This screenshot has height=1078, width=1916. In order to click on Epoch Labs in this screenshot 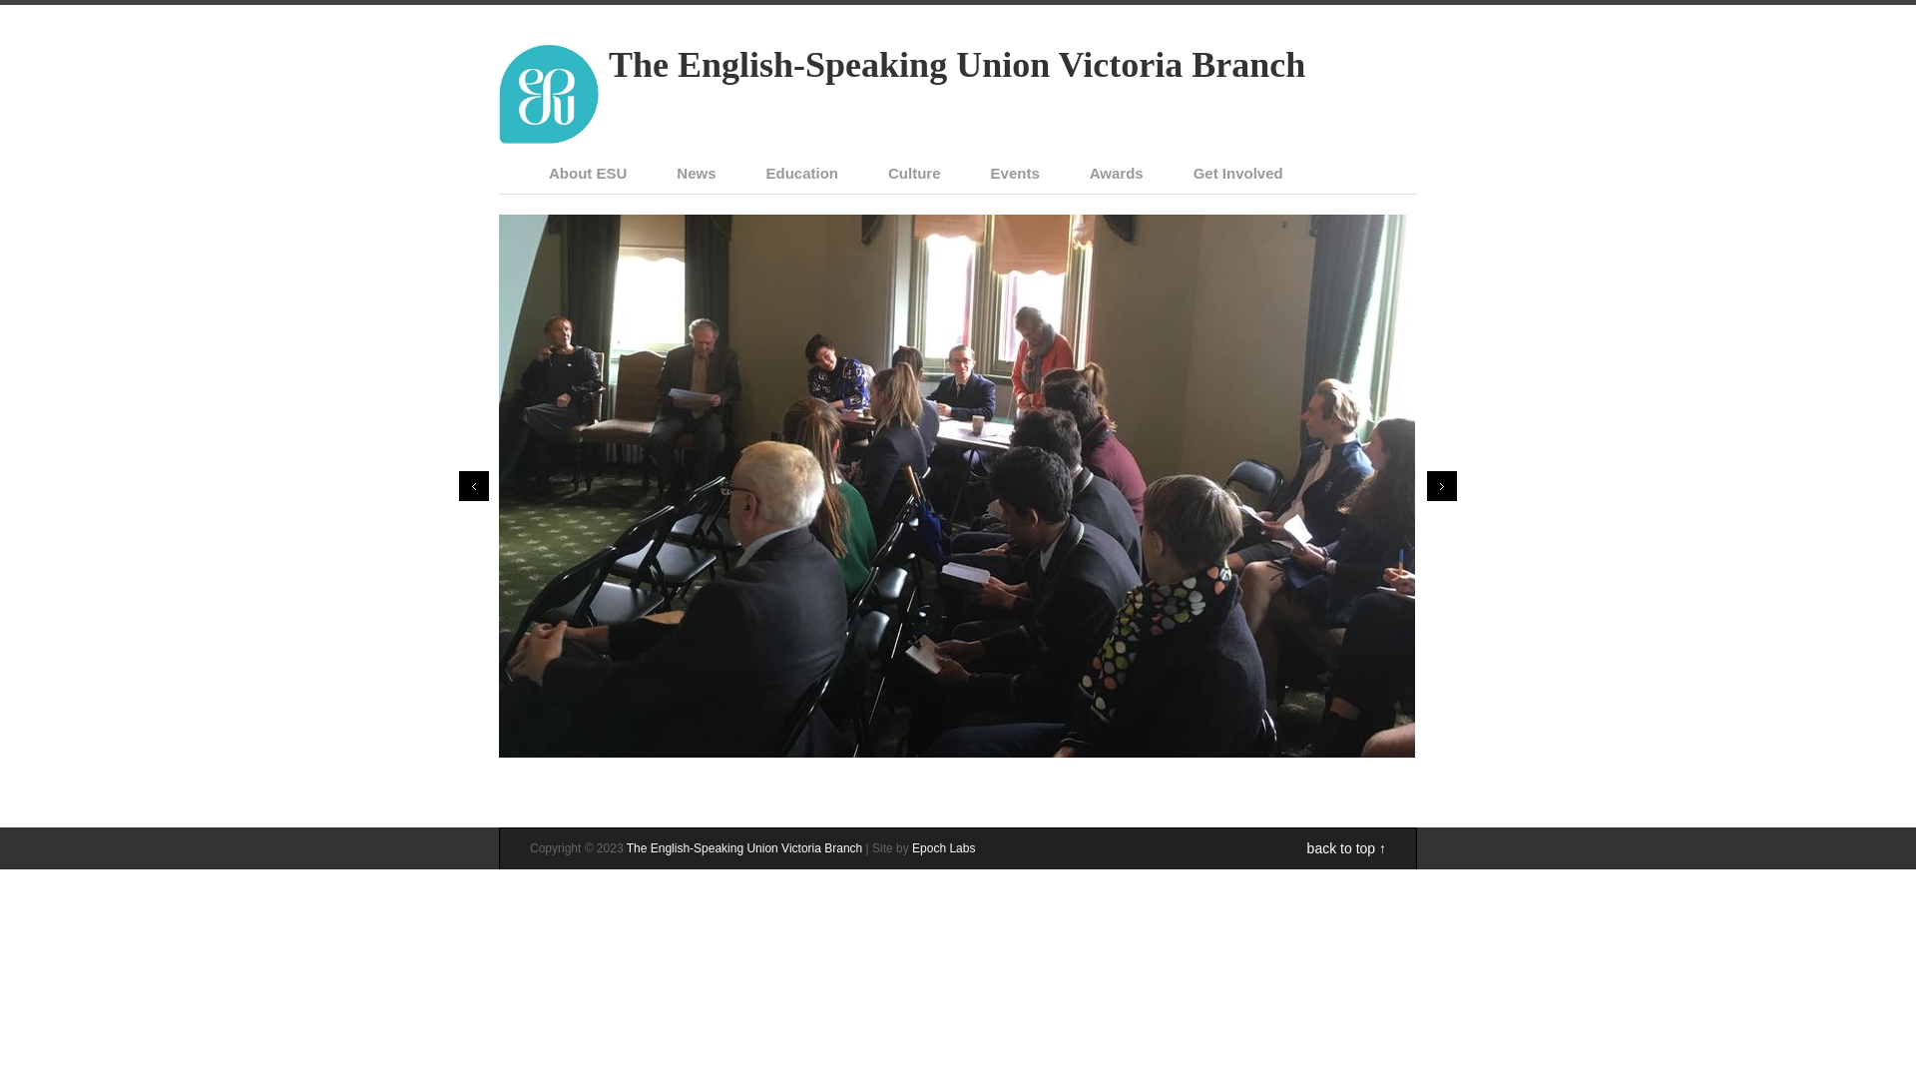, I will do `click(944, 848)`.